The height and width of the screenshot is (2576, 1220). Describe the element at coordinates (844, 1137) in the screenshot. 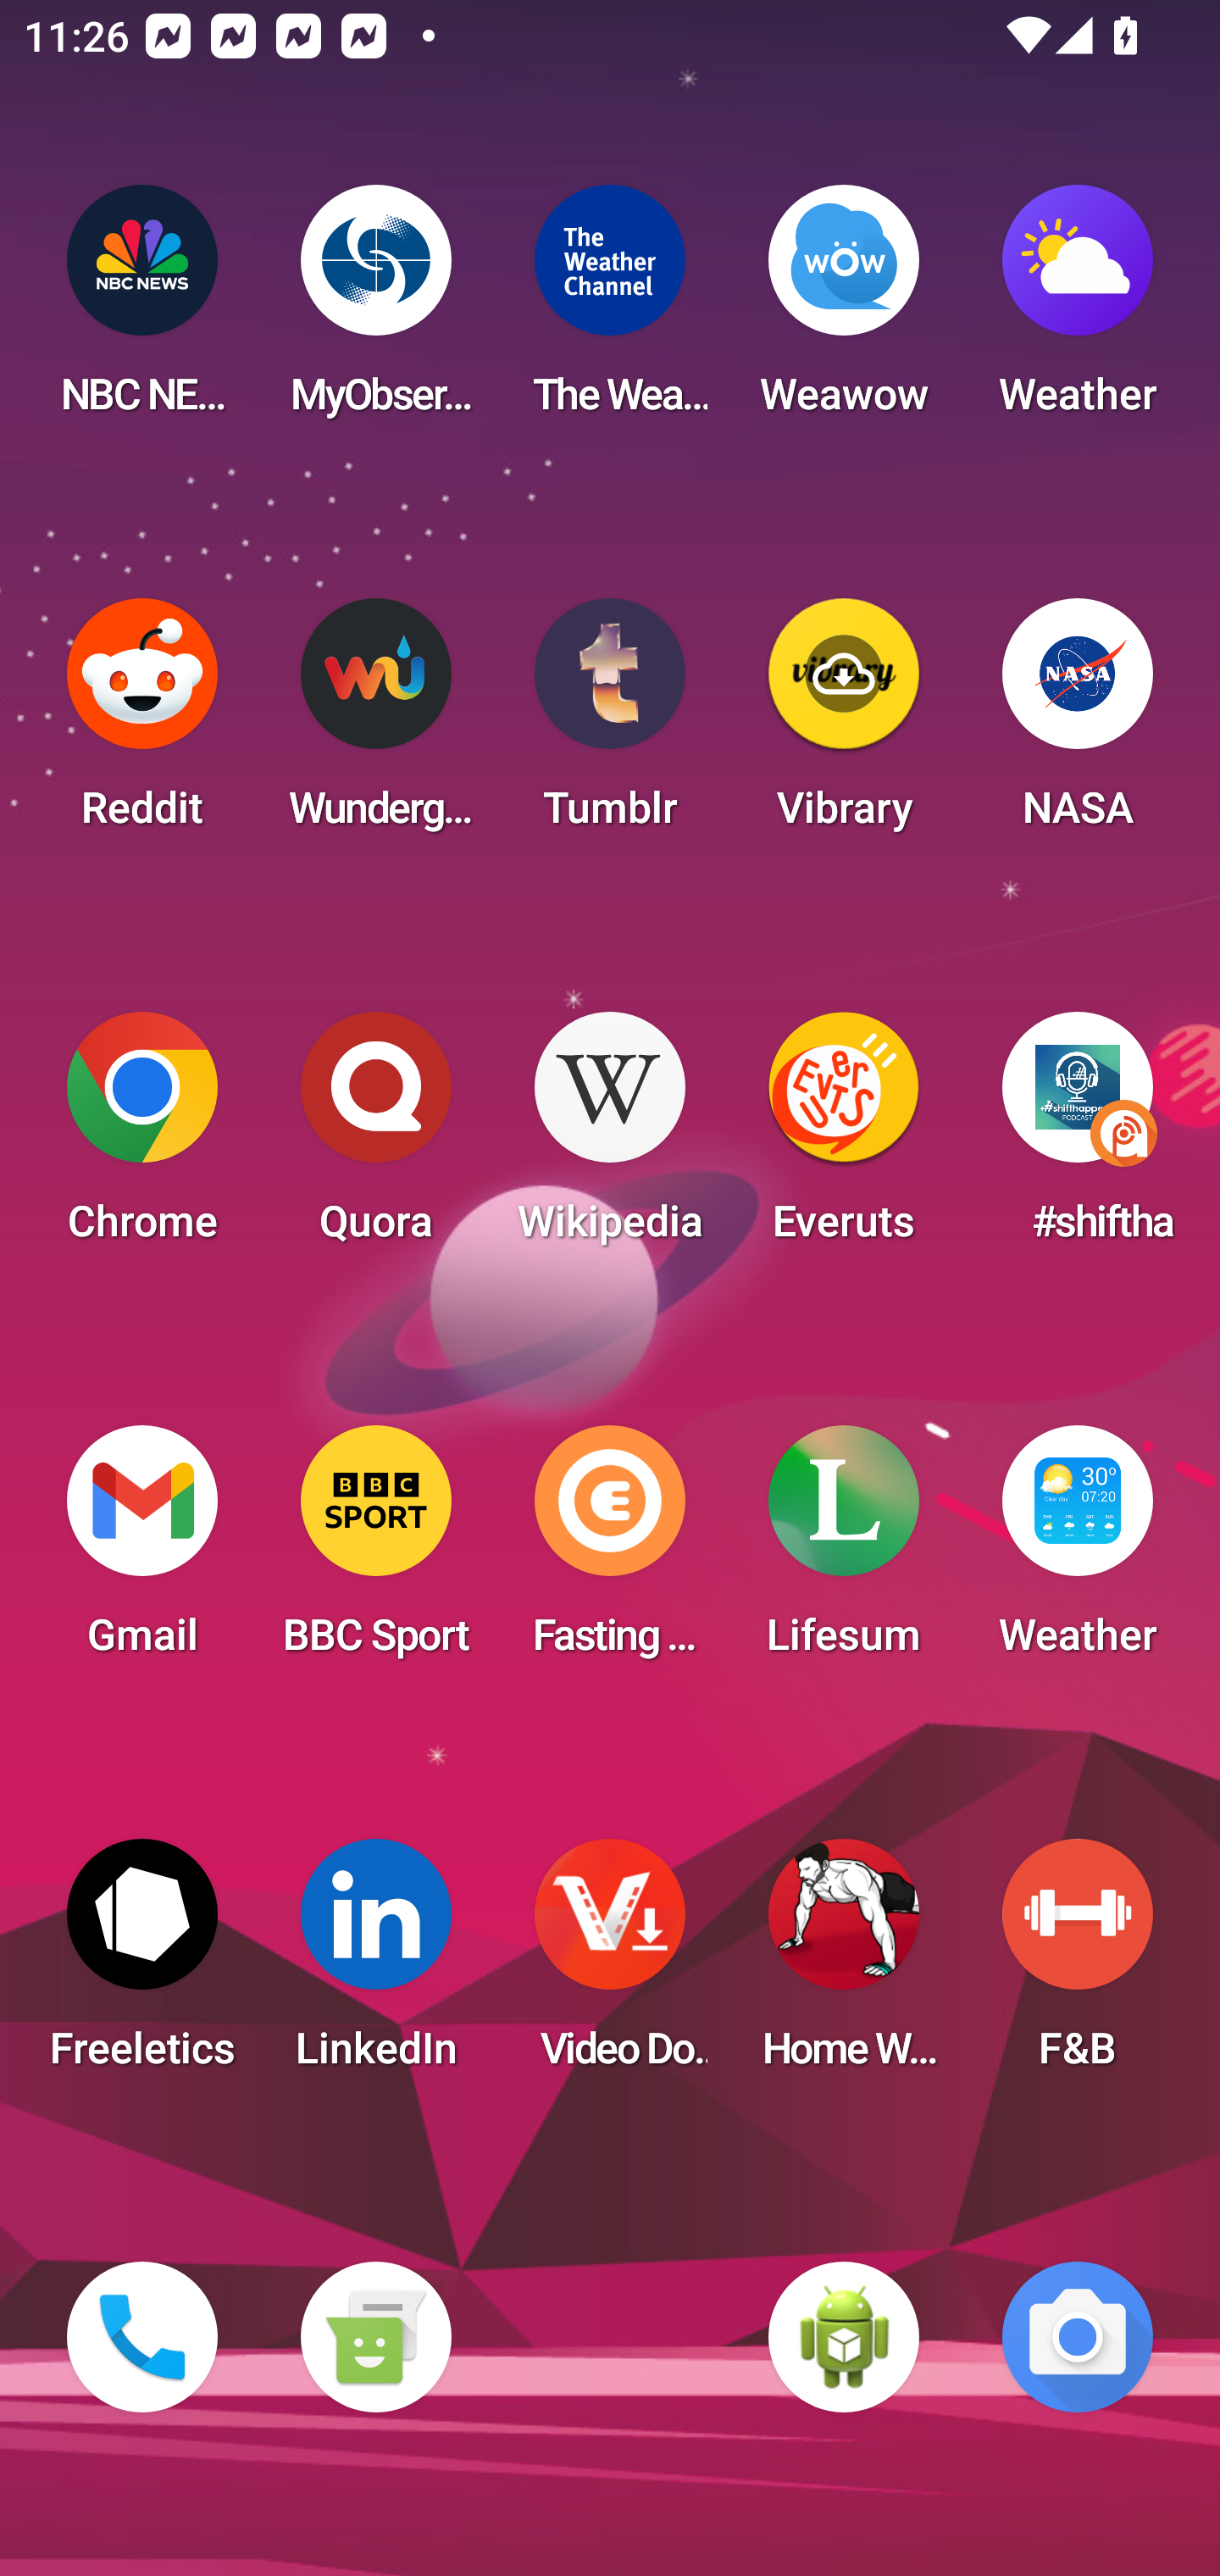

I see `Everuts` at that location.